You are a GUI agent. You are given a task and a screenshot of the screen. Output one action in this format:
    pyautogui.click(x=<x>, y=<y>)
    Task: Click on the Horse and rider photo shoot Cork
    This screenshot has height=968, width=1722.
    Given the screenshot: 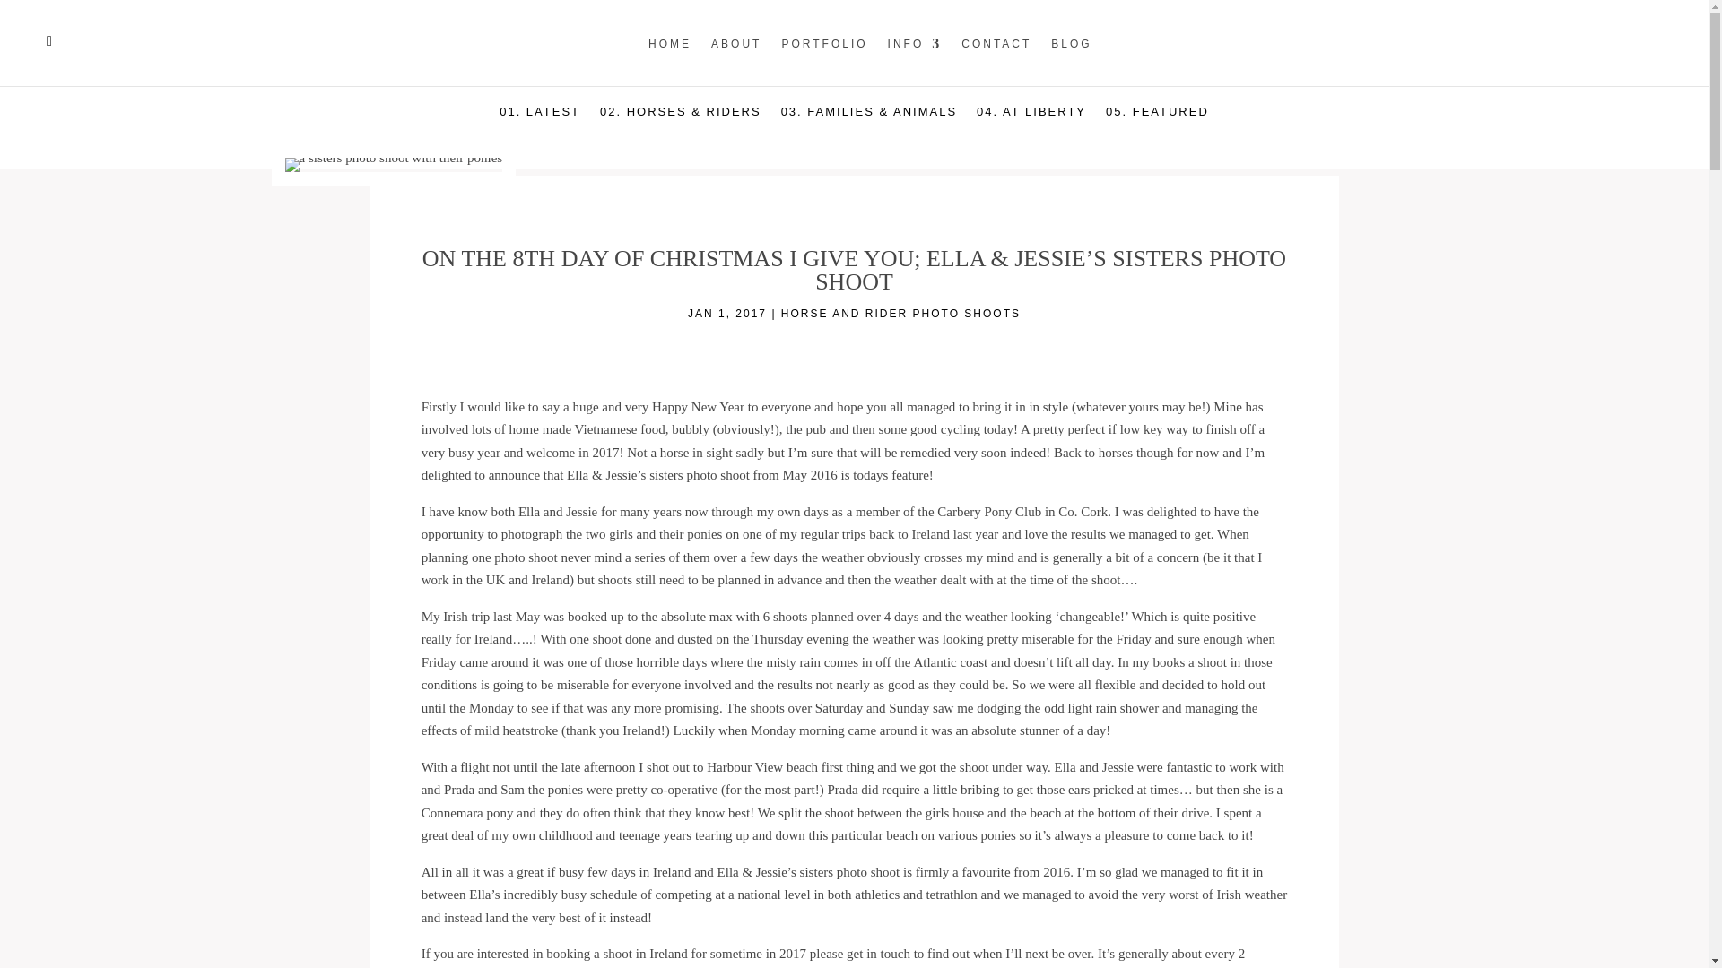 What is the action you would take?
    pyautogui.click(x=394, y=165)
    